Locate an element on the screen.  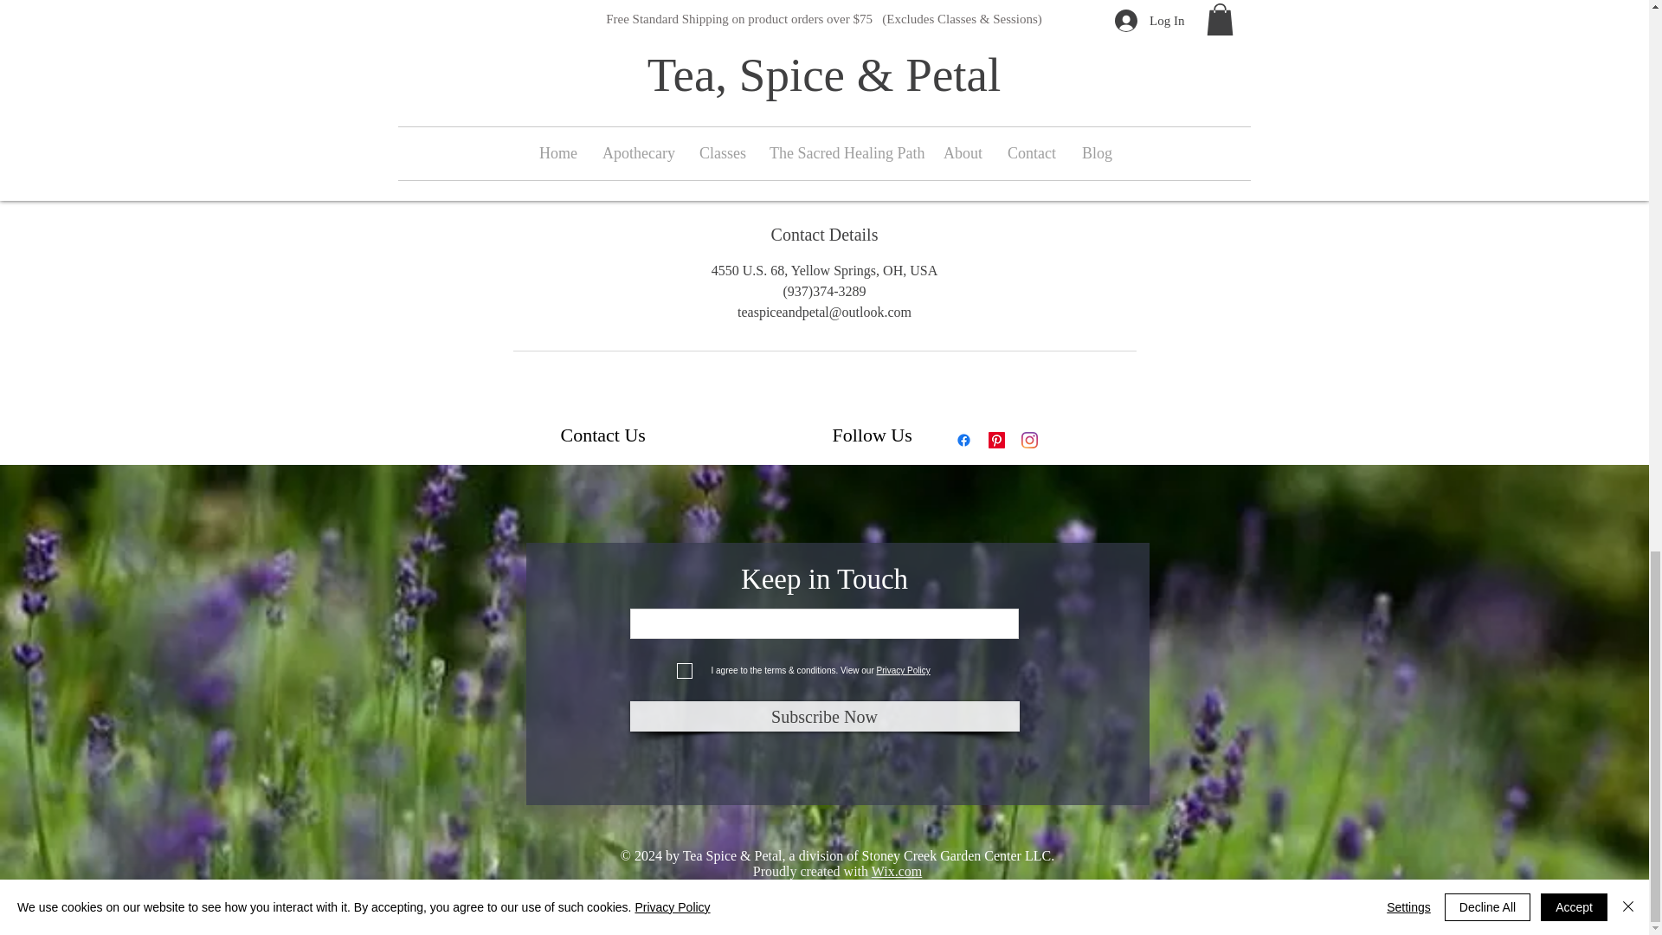
Privacy Policy is located at coordinates (902, 670).